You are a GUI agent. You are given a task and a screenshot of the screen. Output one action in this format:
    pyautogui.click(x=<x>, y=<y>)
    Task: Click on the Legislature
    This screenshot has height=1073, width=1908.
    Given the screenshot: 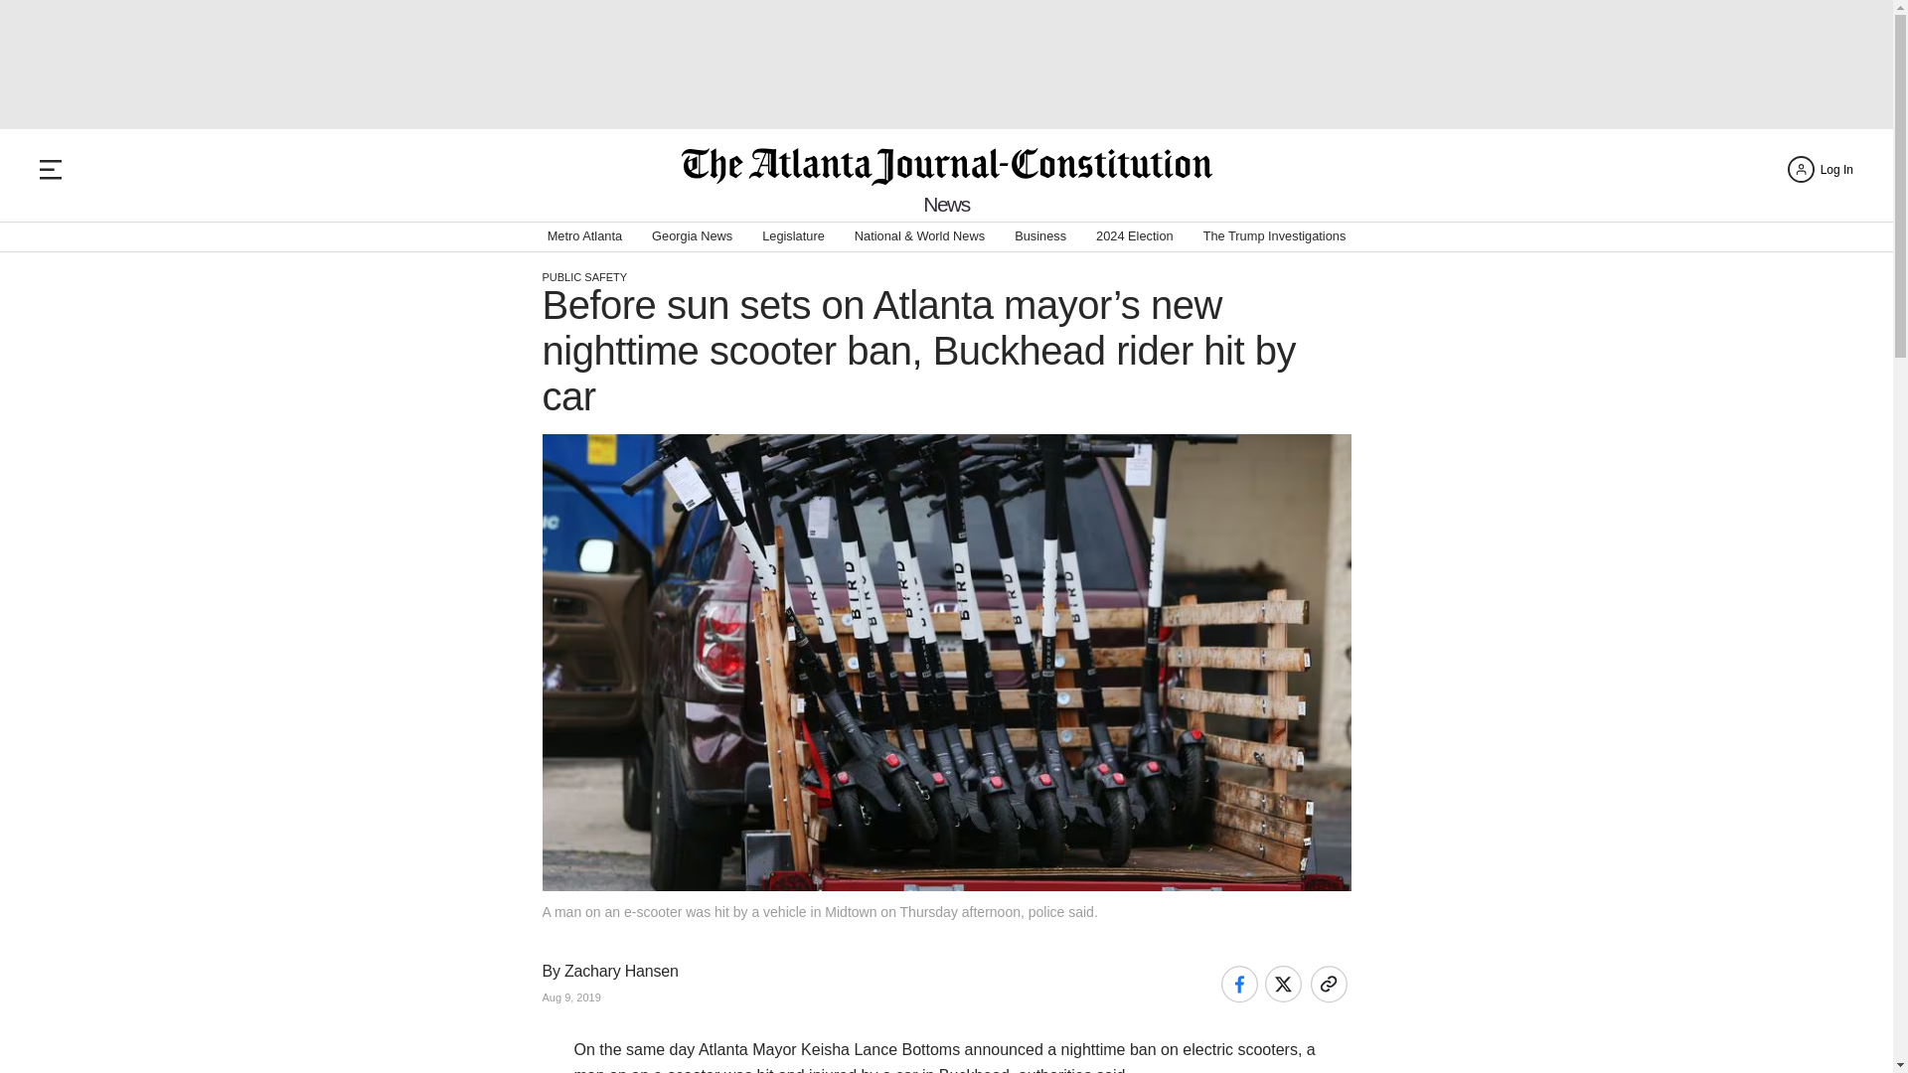 What is the action you would take?
    pyautogui.click(x=793, y=236)
    